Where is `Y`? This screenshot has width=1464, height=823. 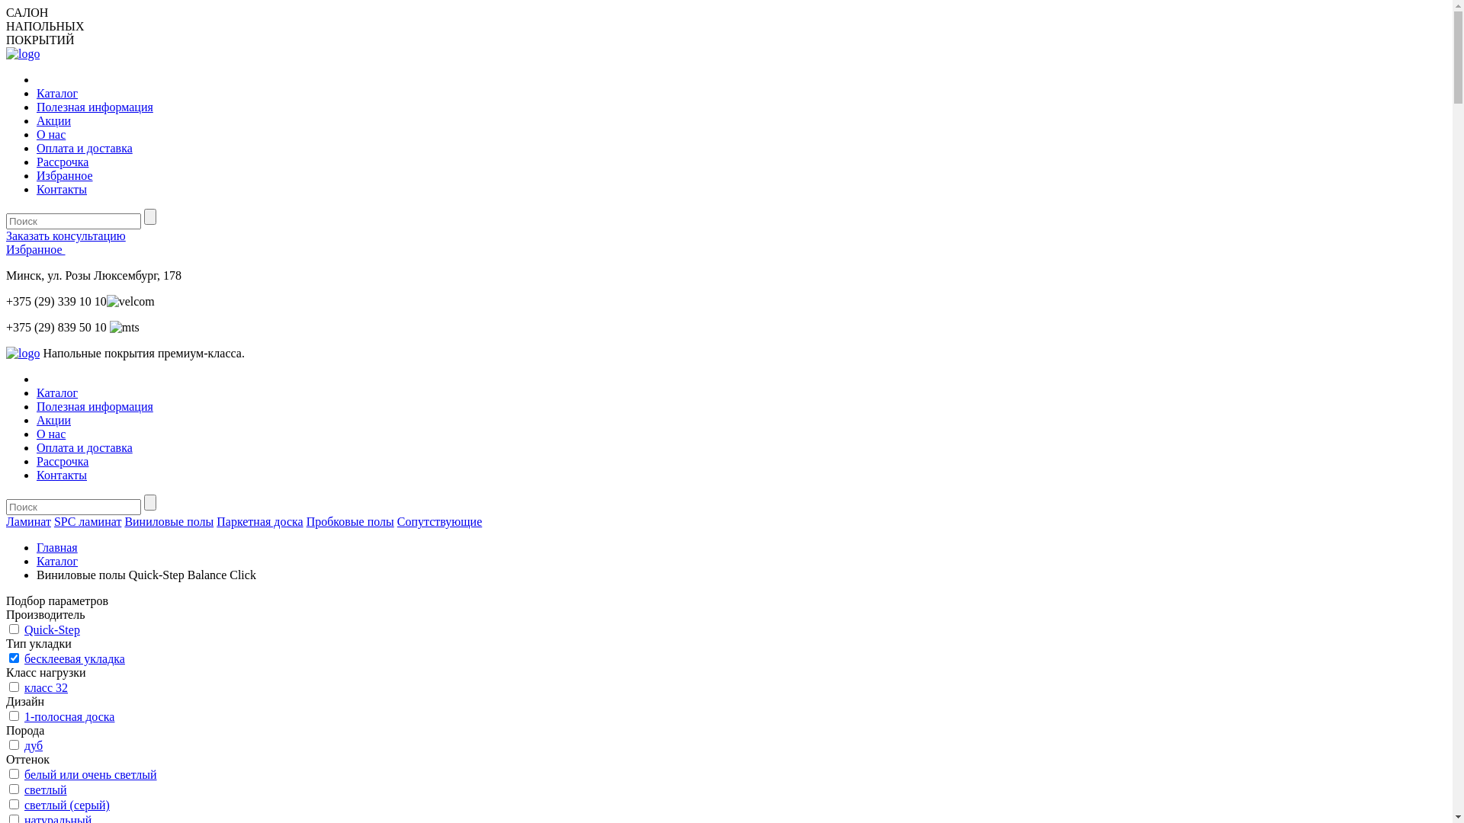 Y is located at coordinates (14, 658).